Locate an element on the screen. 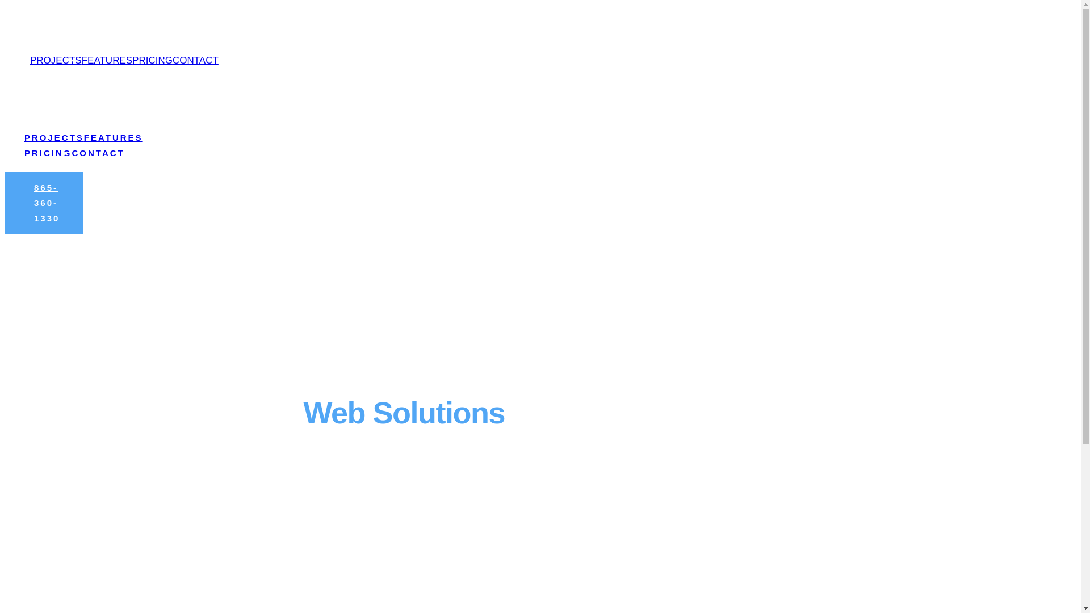  PROJECTS is located at coordinates (54, 137).